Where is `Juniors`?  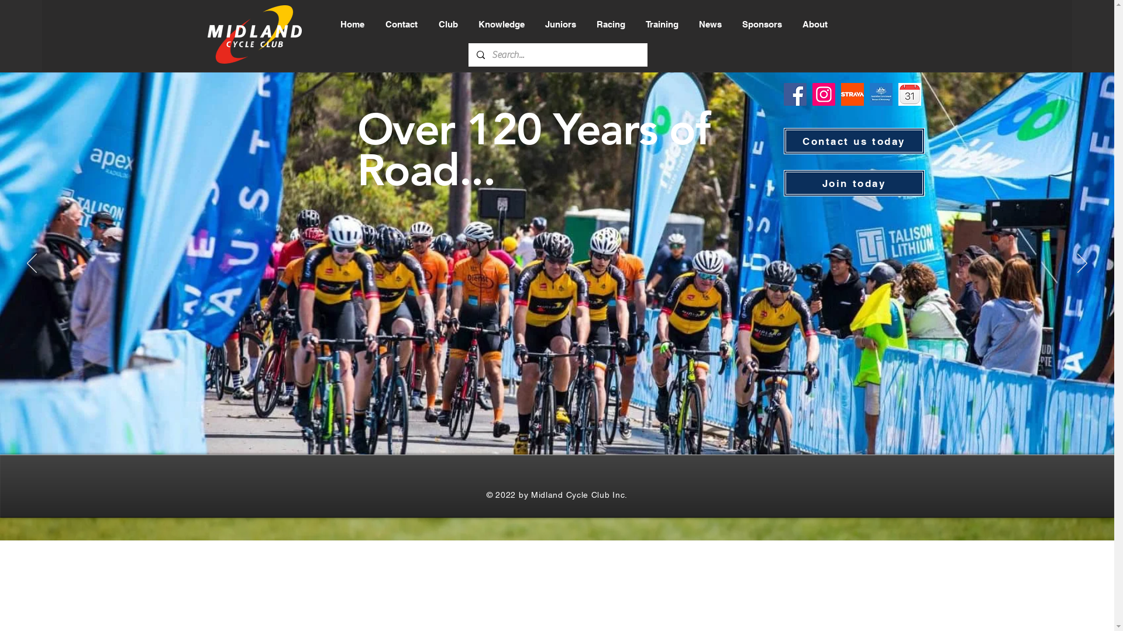
Juniors is located at coordinates (561, 25).